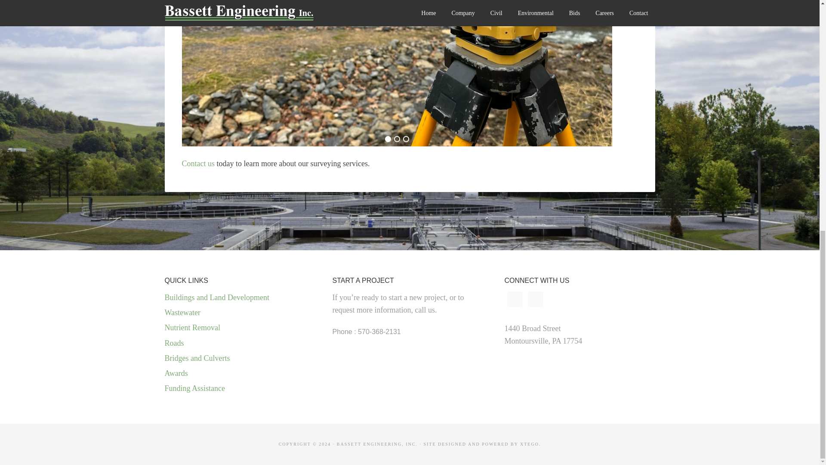 This screenshot has width=826, height=465. What do you see at coordinates (194, 388) in the screenshot?
I see `Funding Assistance` at bounding box center [194, 388].